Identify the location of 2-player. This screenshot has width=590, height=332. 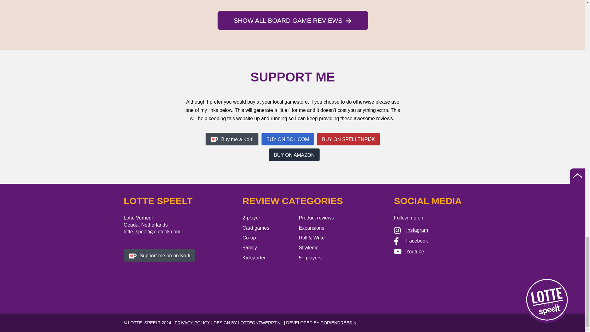
(251, 218).